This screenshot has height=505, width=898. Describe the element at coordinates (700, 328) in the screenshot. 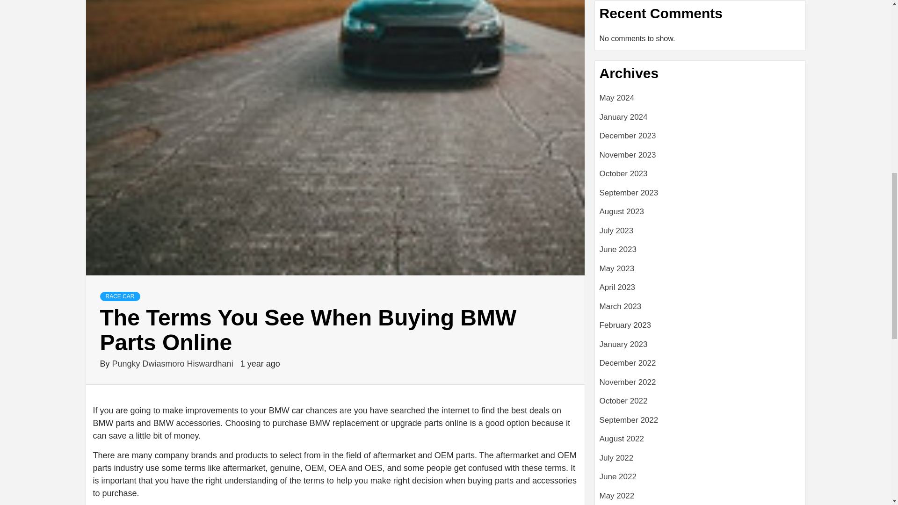

I see `February 2023` at that location.